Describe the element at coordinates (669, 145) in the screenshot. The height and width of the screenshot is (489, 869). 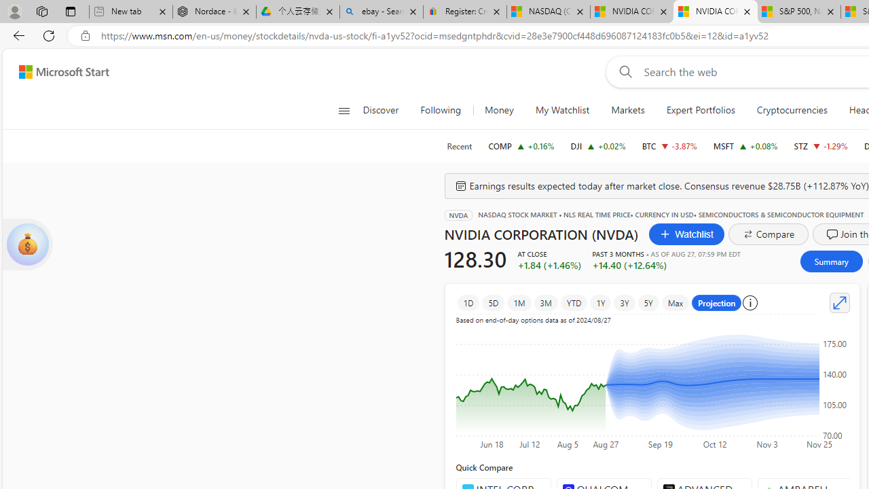
I see `BTC Bitcoin decrease 60,049.35 -2,320.91 -3.87%` at that location.